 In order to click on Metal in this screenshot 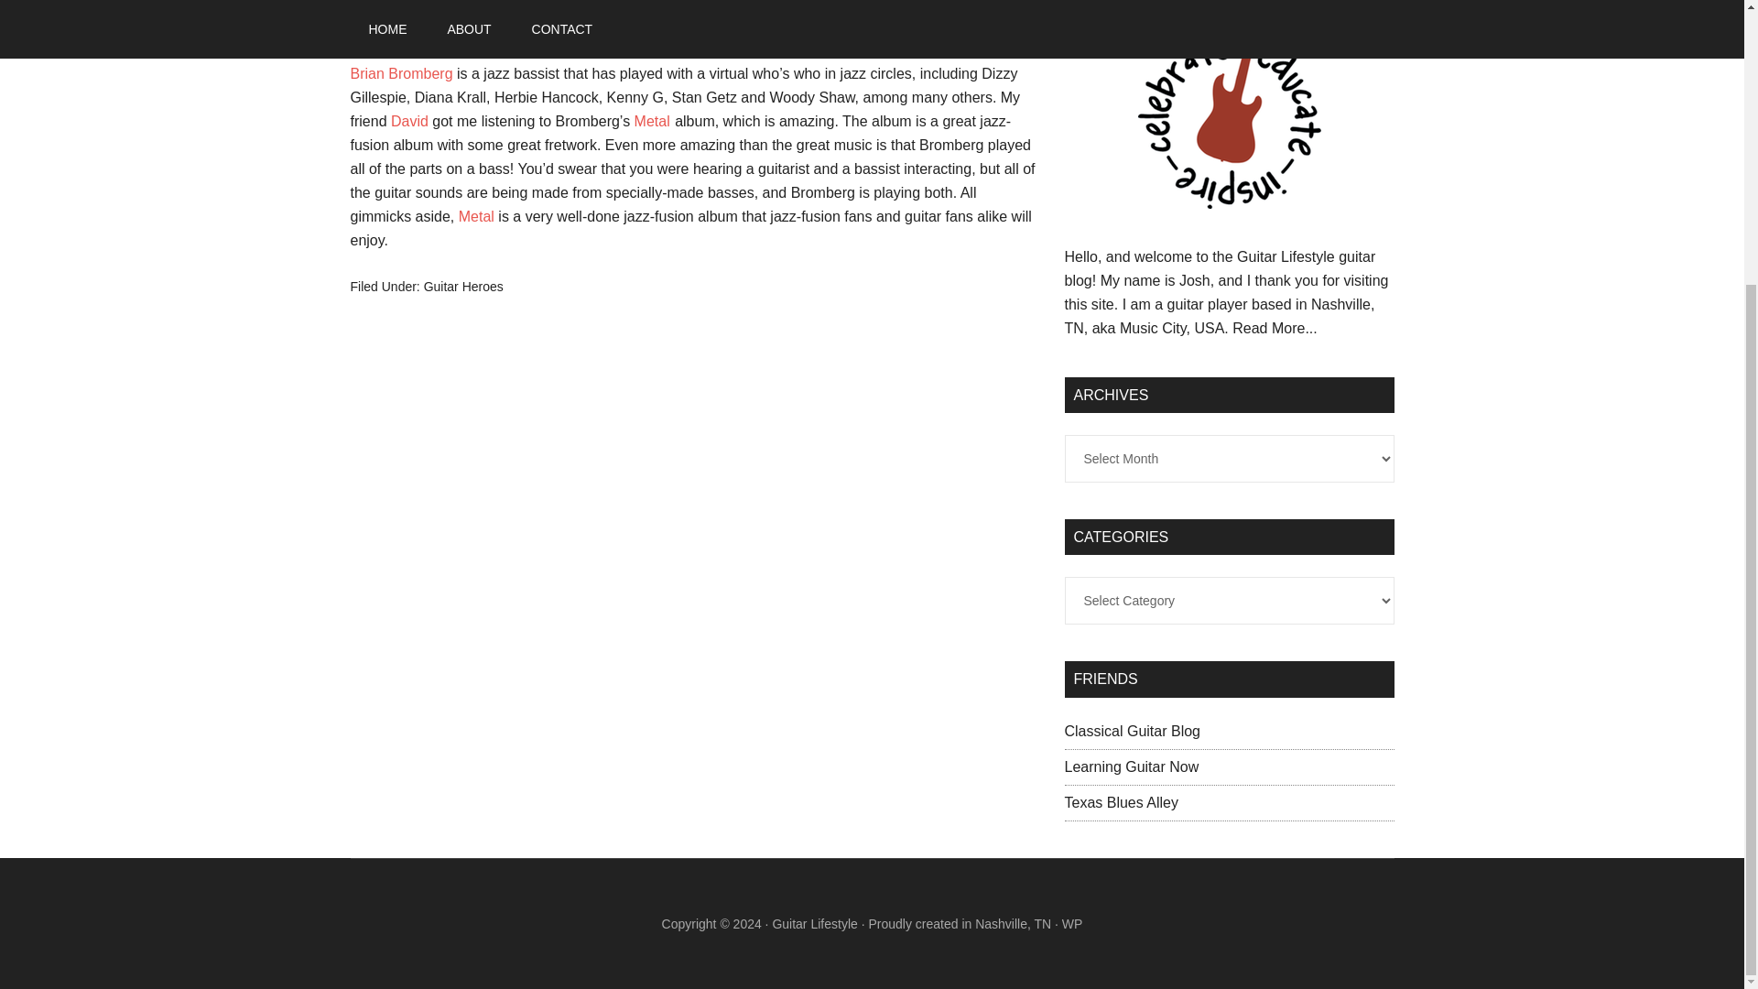, I will do `click(652, 121)`.